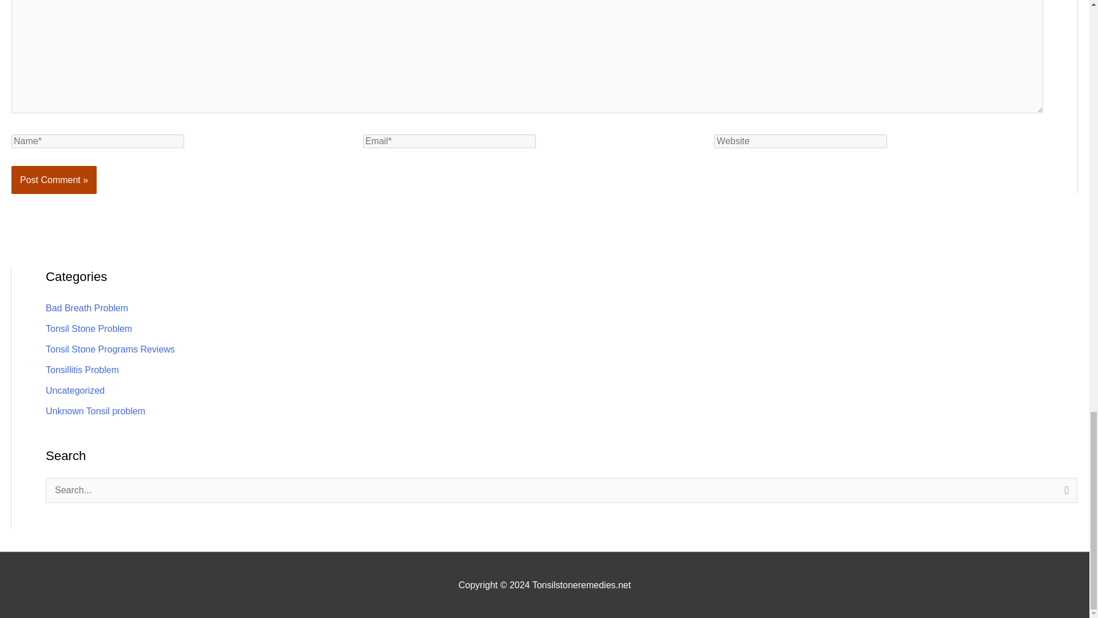 The height and width of the screenshot is (618, 1098). I want to click on Tonsillitis Problem, so click(82, 370).